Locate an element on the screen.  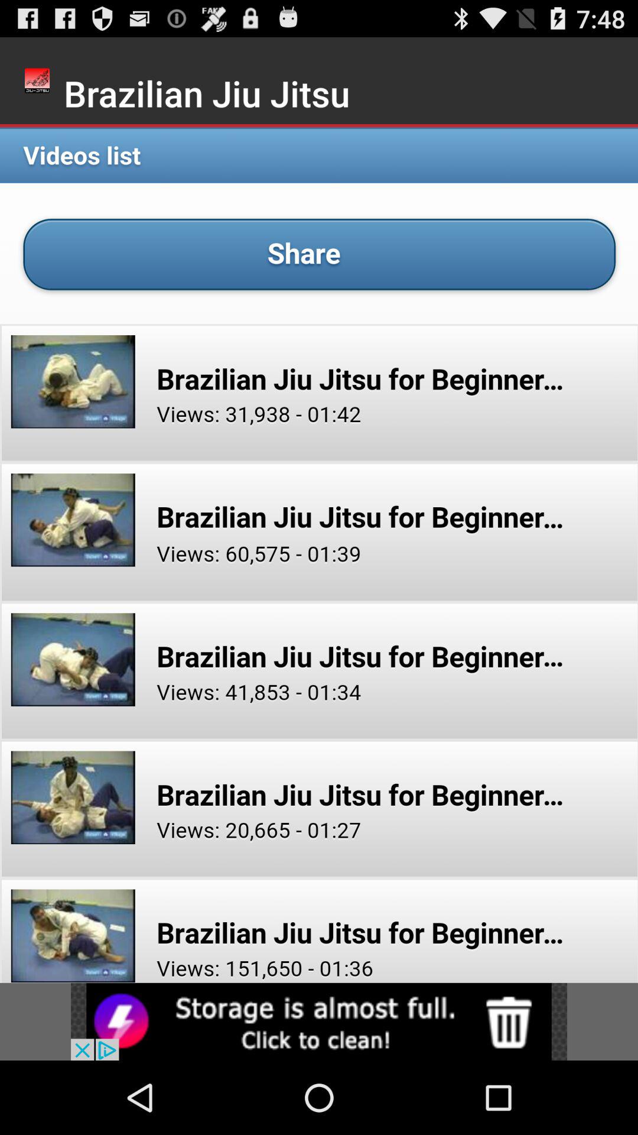
videos list share option is located at coordinates (319, 553).